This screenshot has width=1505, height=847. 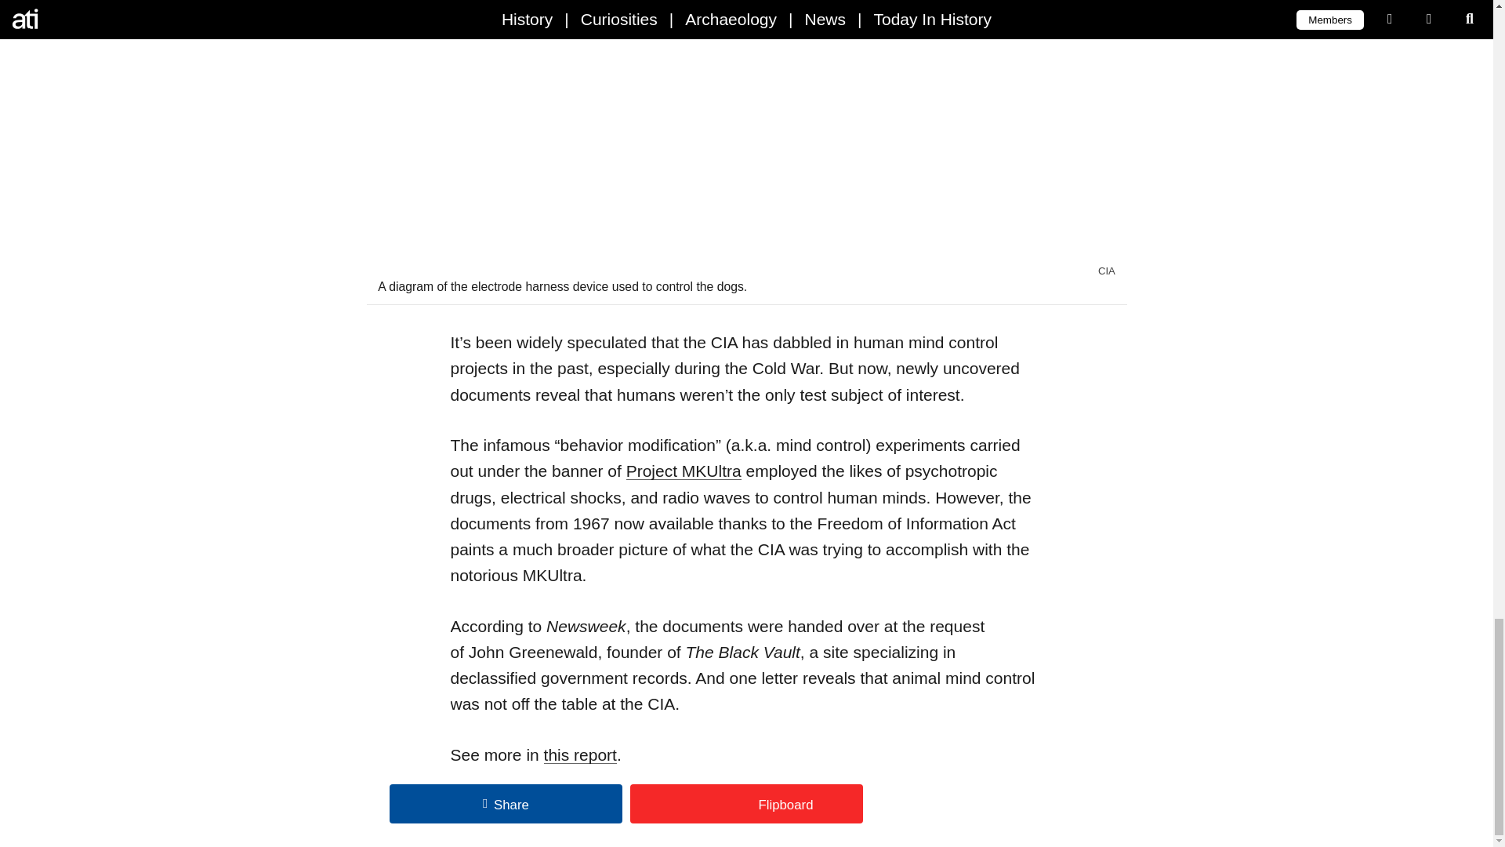 I want to click on Share, so click(x=506, y=803).